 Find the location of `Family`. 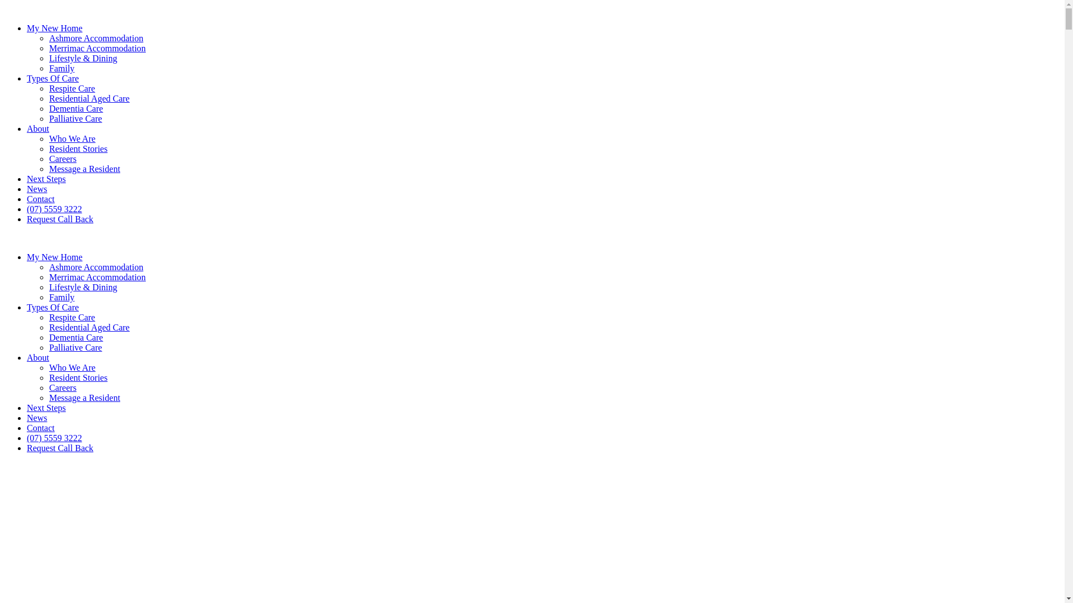

Family is located at coordinates (61, 68).